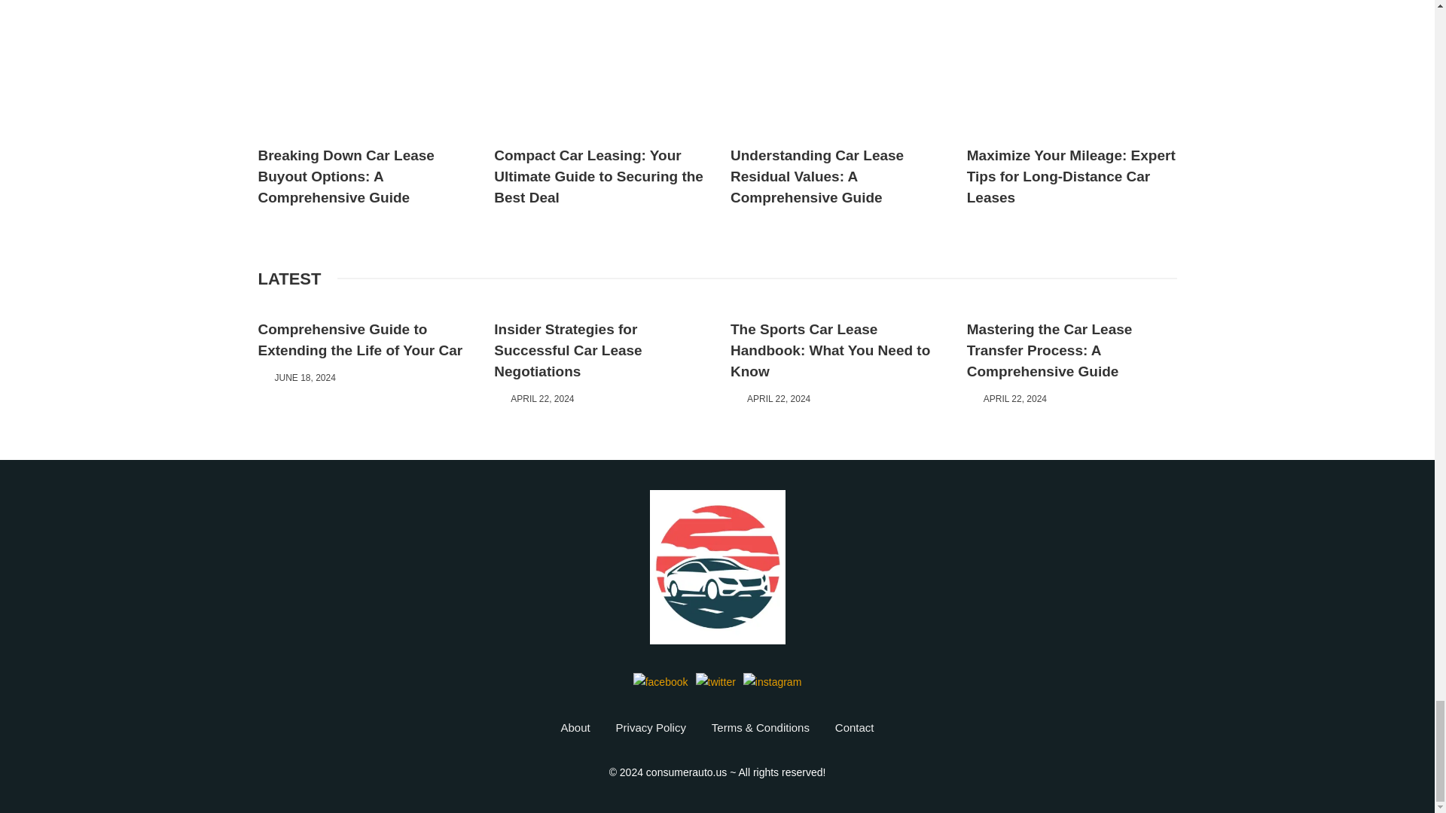 This screenshot has width=1446, height=813. What do you see at coordinates (830, 2) in the screenshot?
I see `The Sports Car Lease Handbook: What You Need to Know` at bounding box center [830, 2].